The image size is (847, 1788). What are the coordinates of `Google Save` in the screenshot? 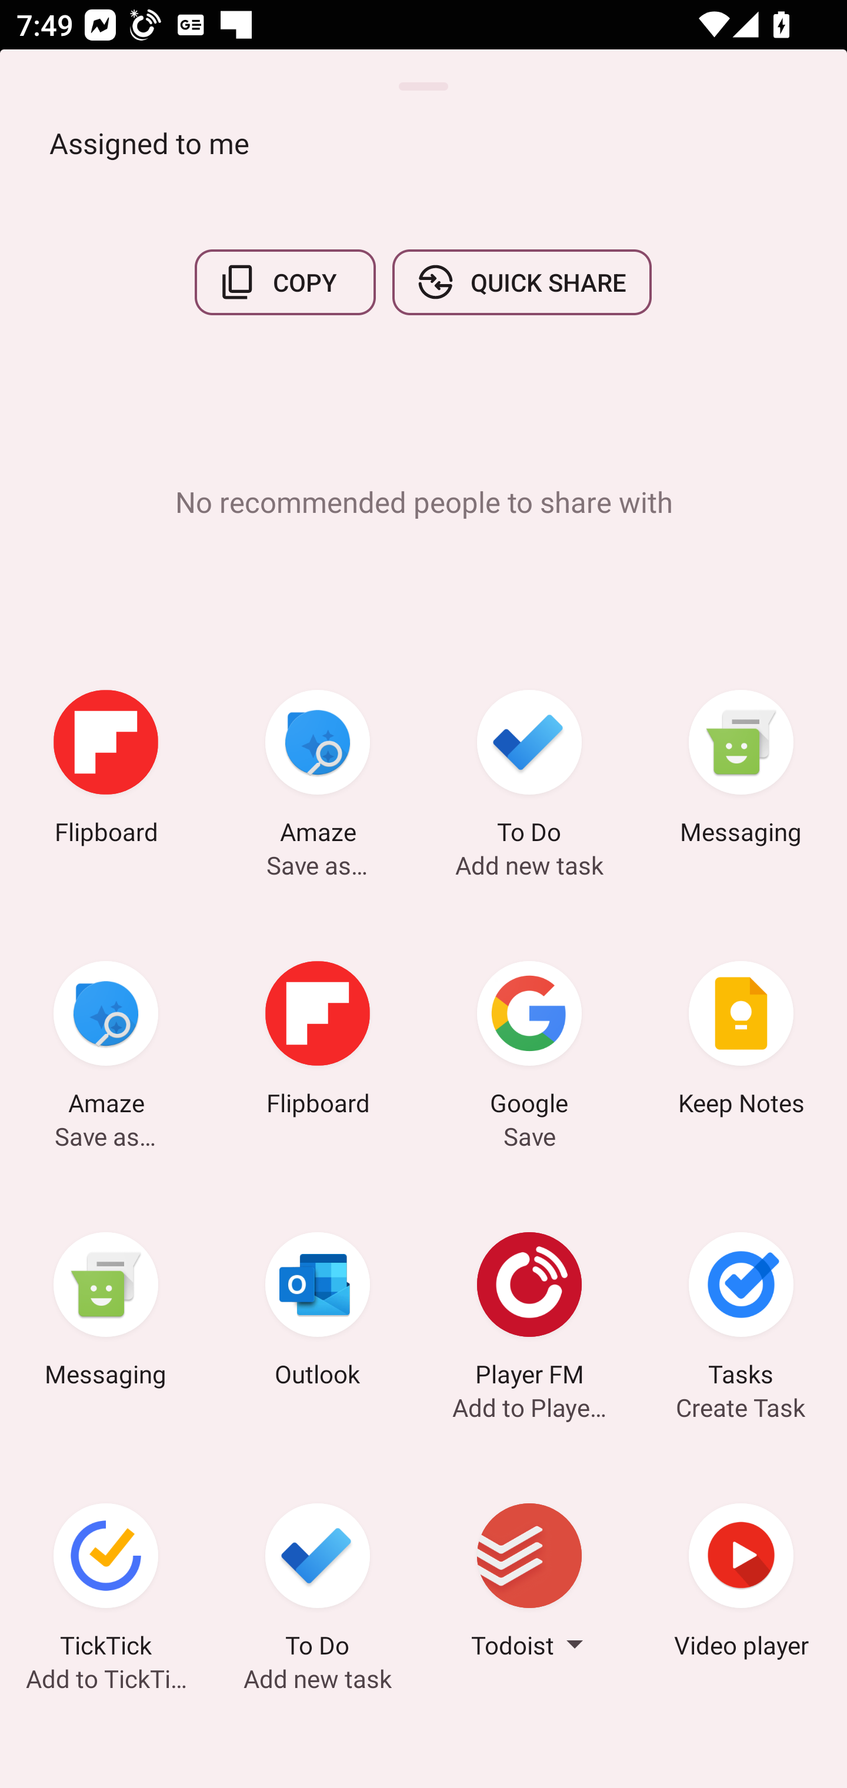 It's located at (529, 1042).